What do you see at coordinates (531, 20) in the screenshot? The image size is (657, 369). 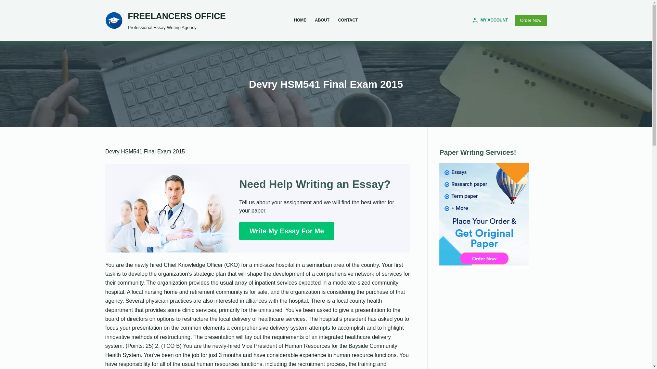 I see `Order Now` at bounding box center [531, 20].